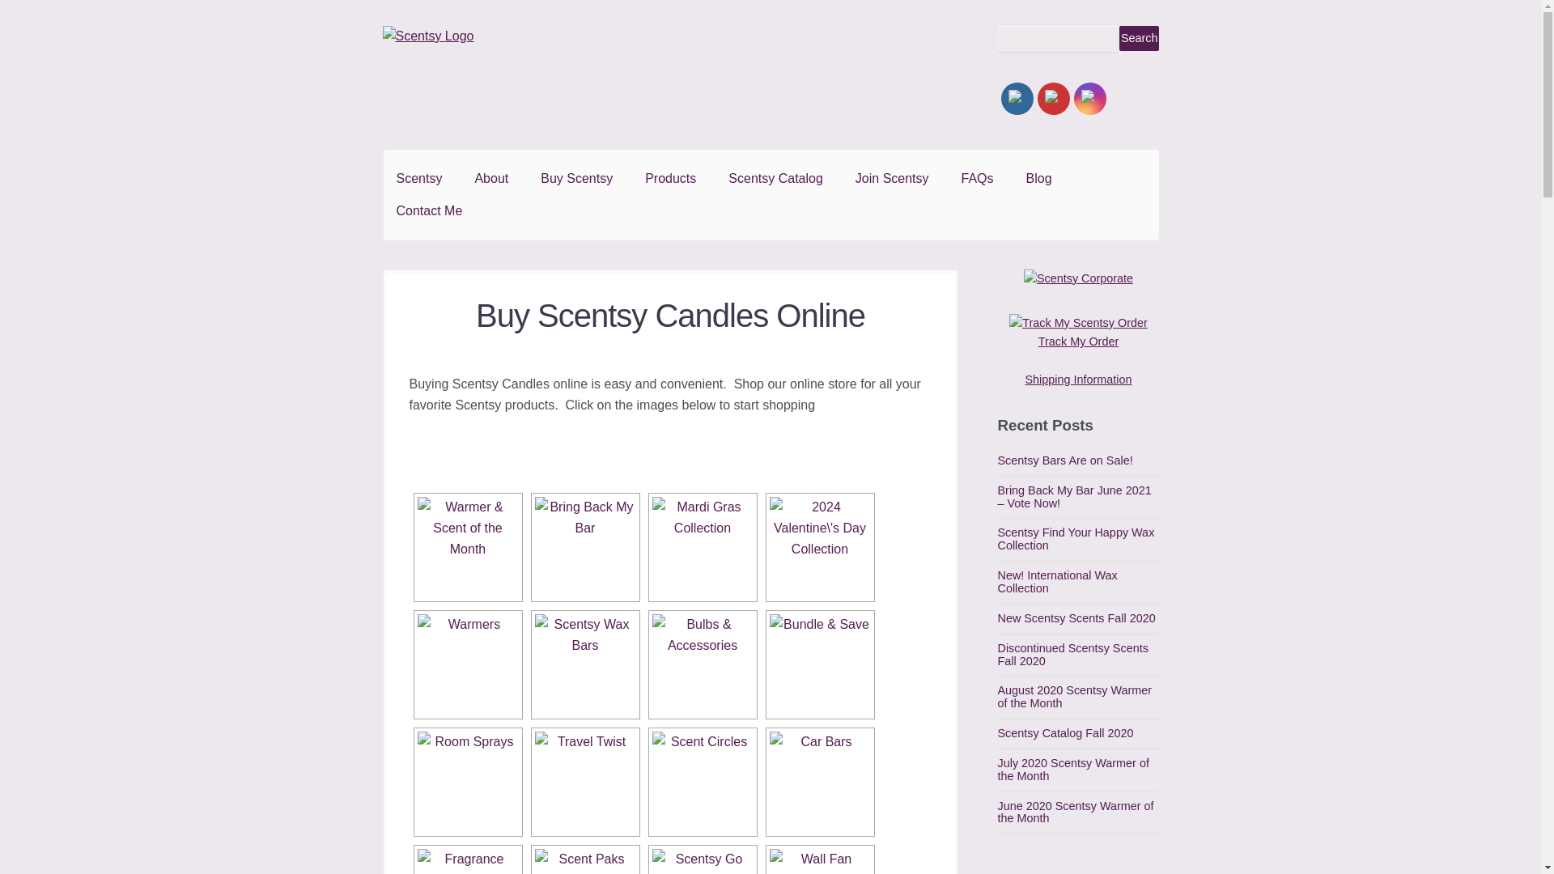  Describe the element at coordinates (584, 547) in the screenshot. I see `Bring Back My Bar` at that location.